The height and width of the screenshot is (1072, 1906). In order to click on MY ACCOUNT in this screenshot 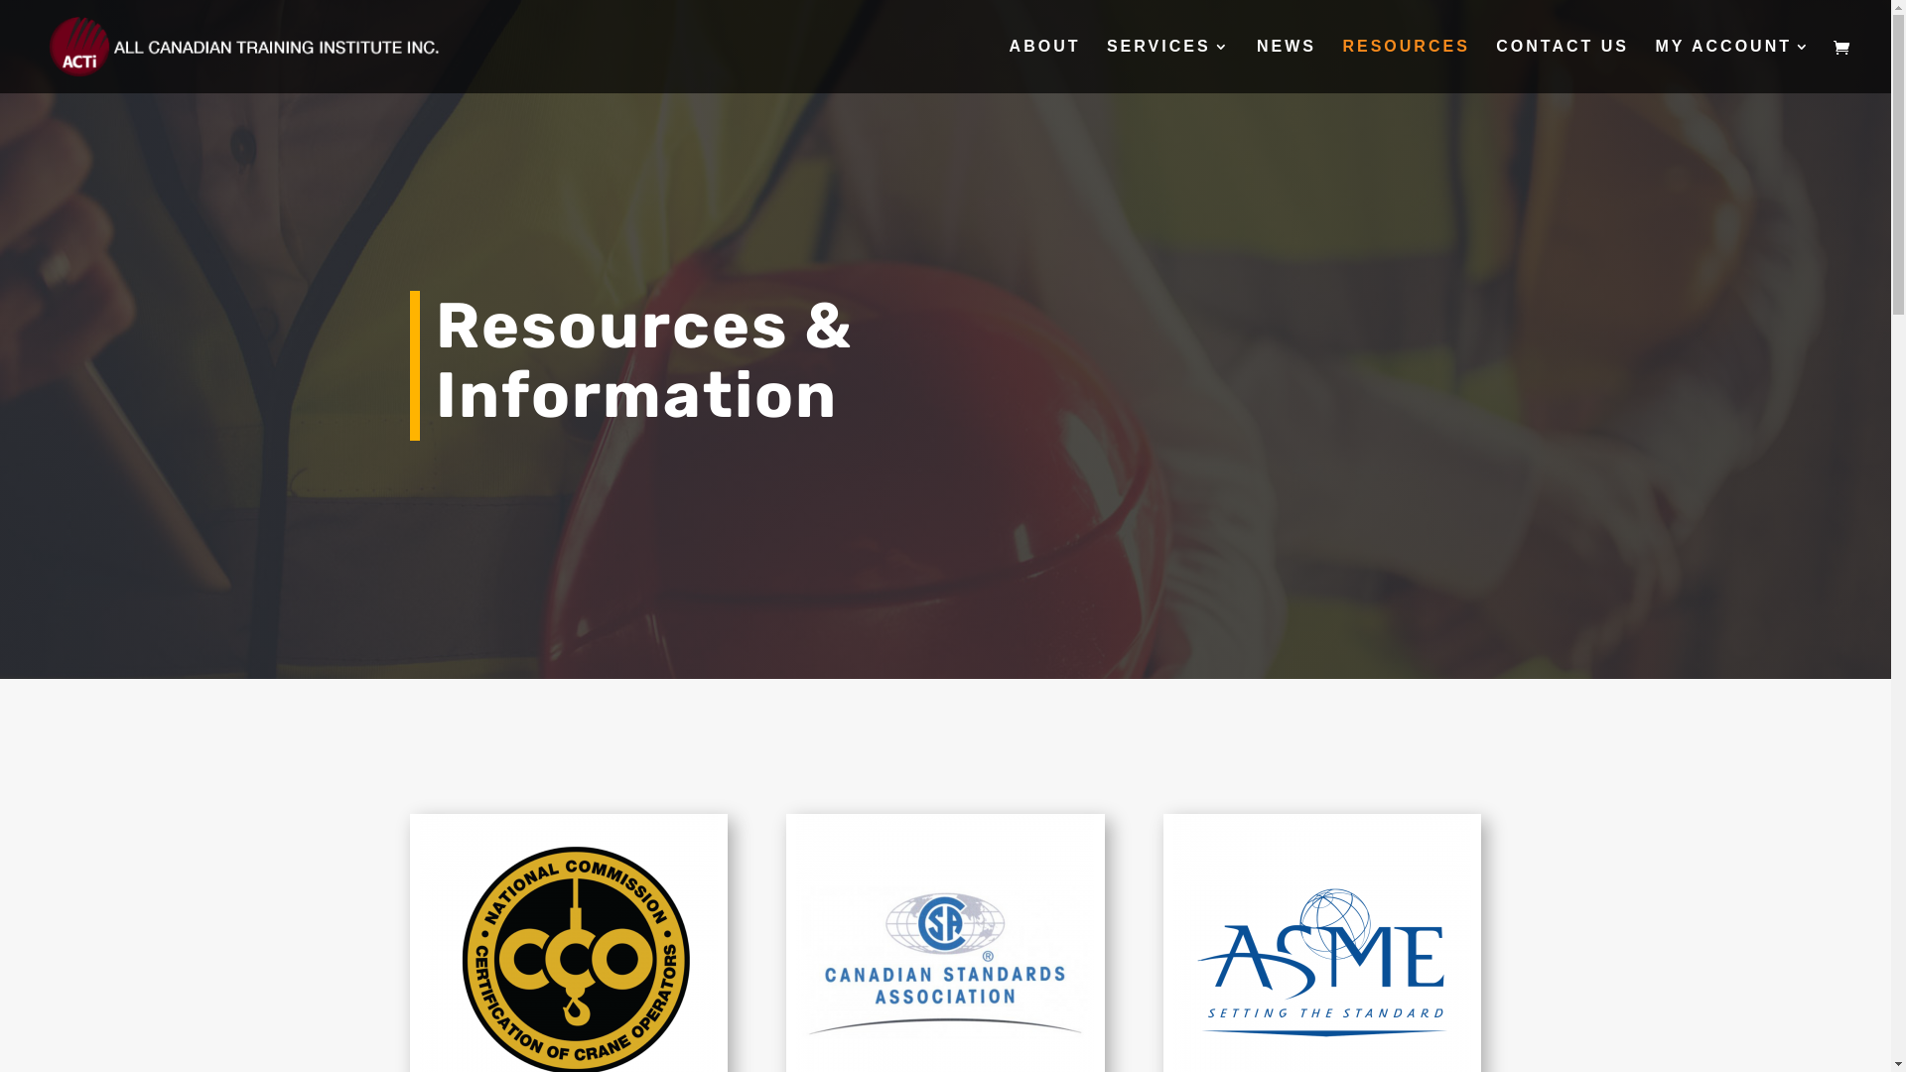, I will do `click(1733, 67)`.